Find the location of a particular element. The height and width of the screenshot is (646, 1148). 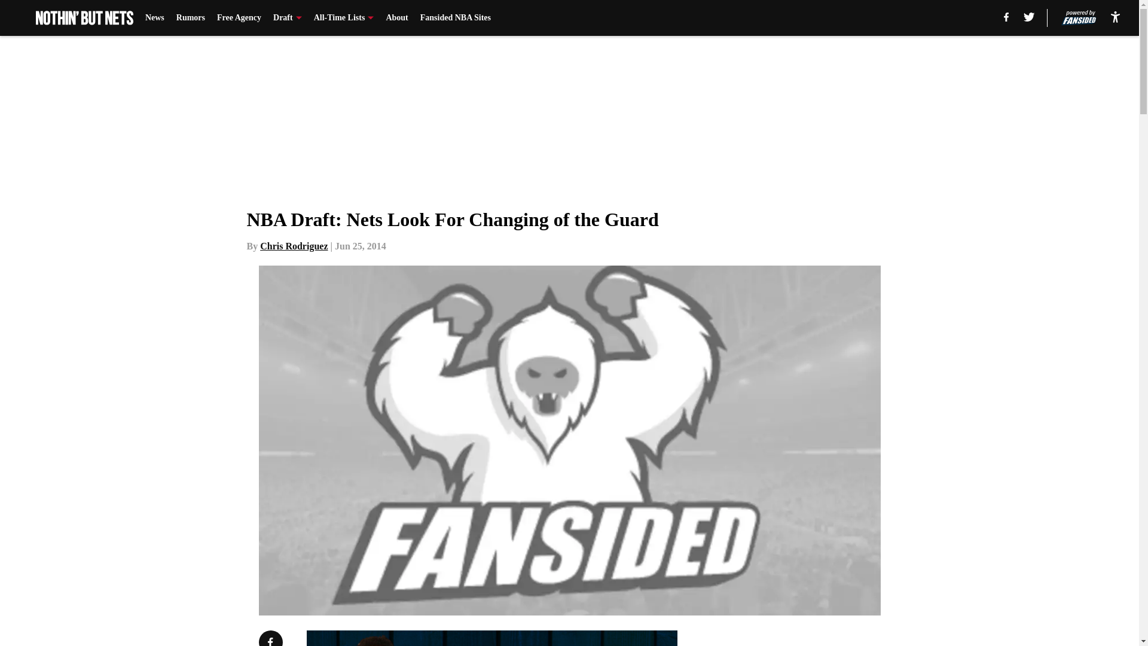

News is located at coordinates (154, 18).